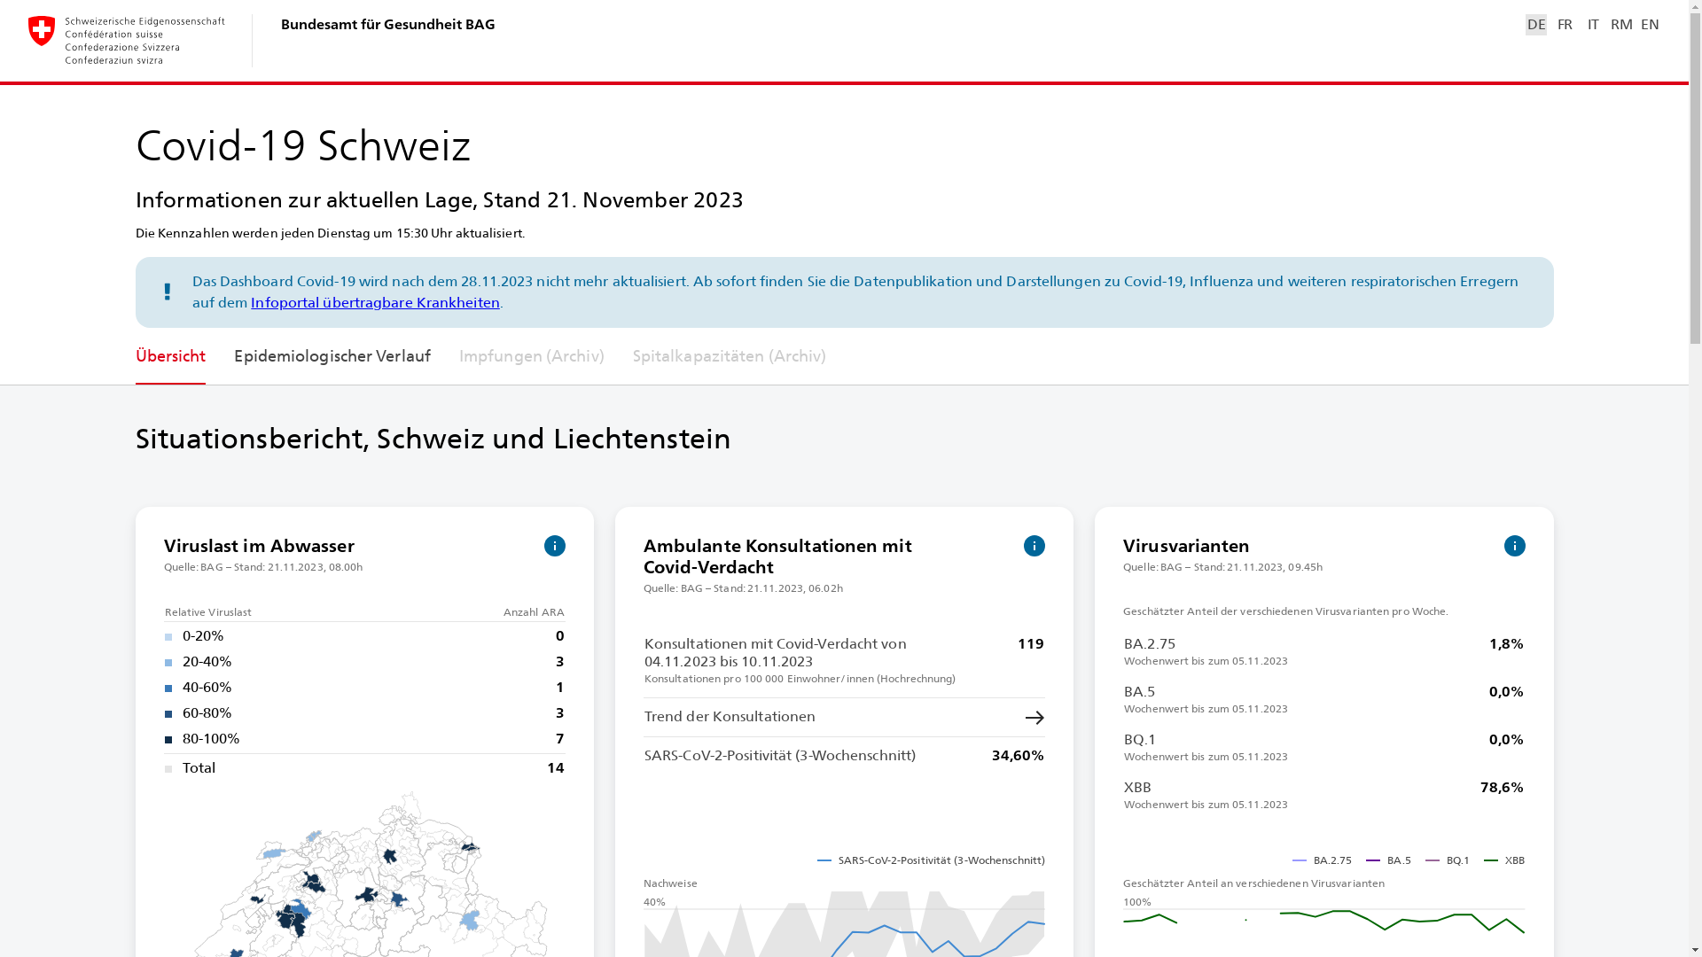 The width and height of the screenshot is (1702, 957). I want to click on EN, so click(1650, 25).